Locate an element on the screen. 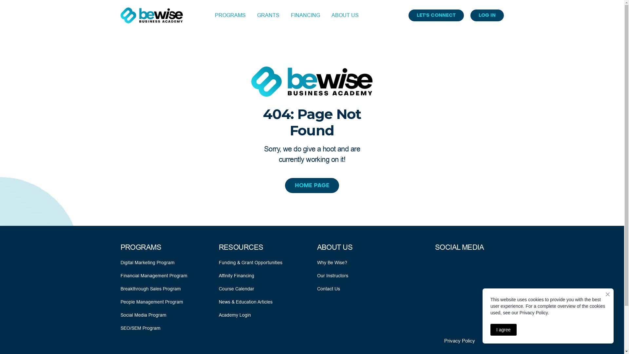 This screenshot has height=354, width=629. SEO/SEM Program is located at coordinates (140, 328).